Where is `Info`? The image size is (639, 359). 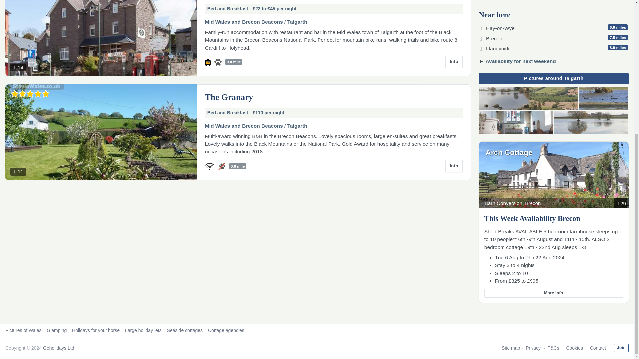 Info is located at coordinates (554, 27).